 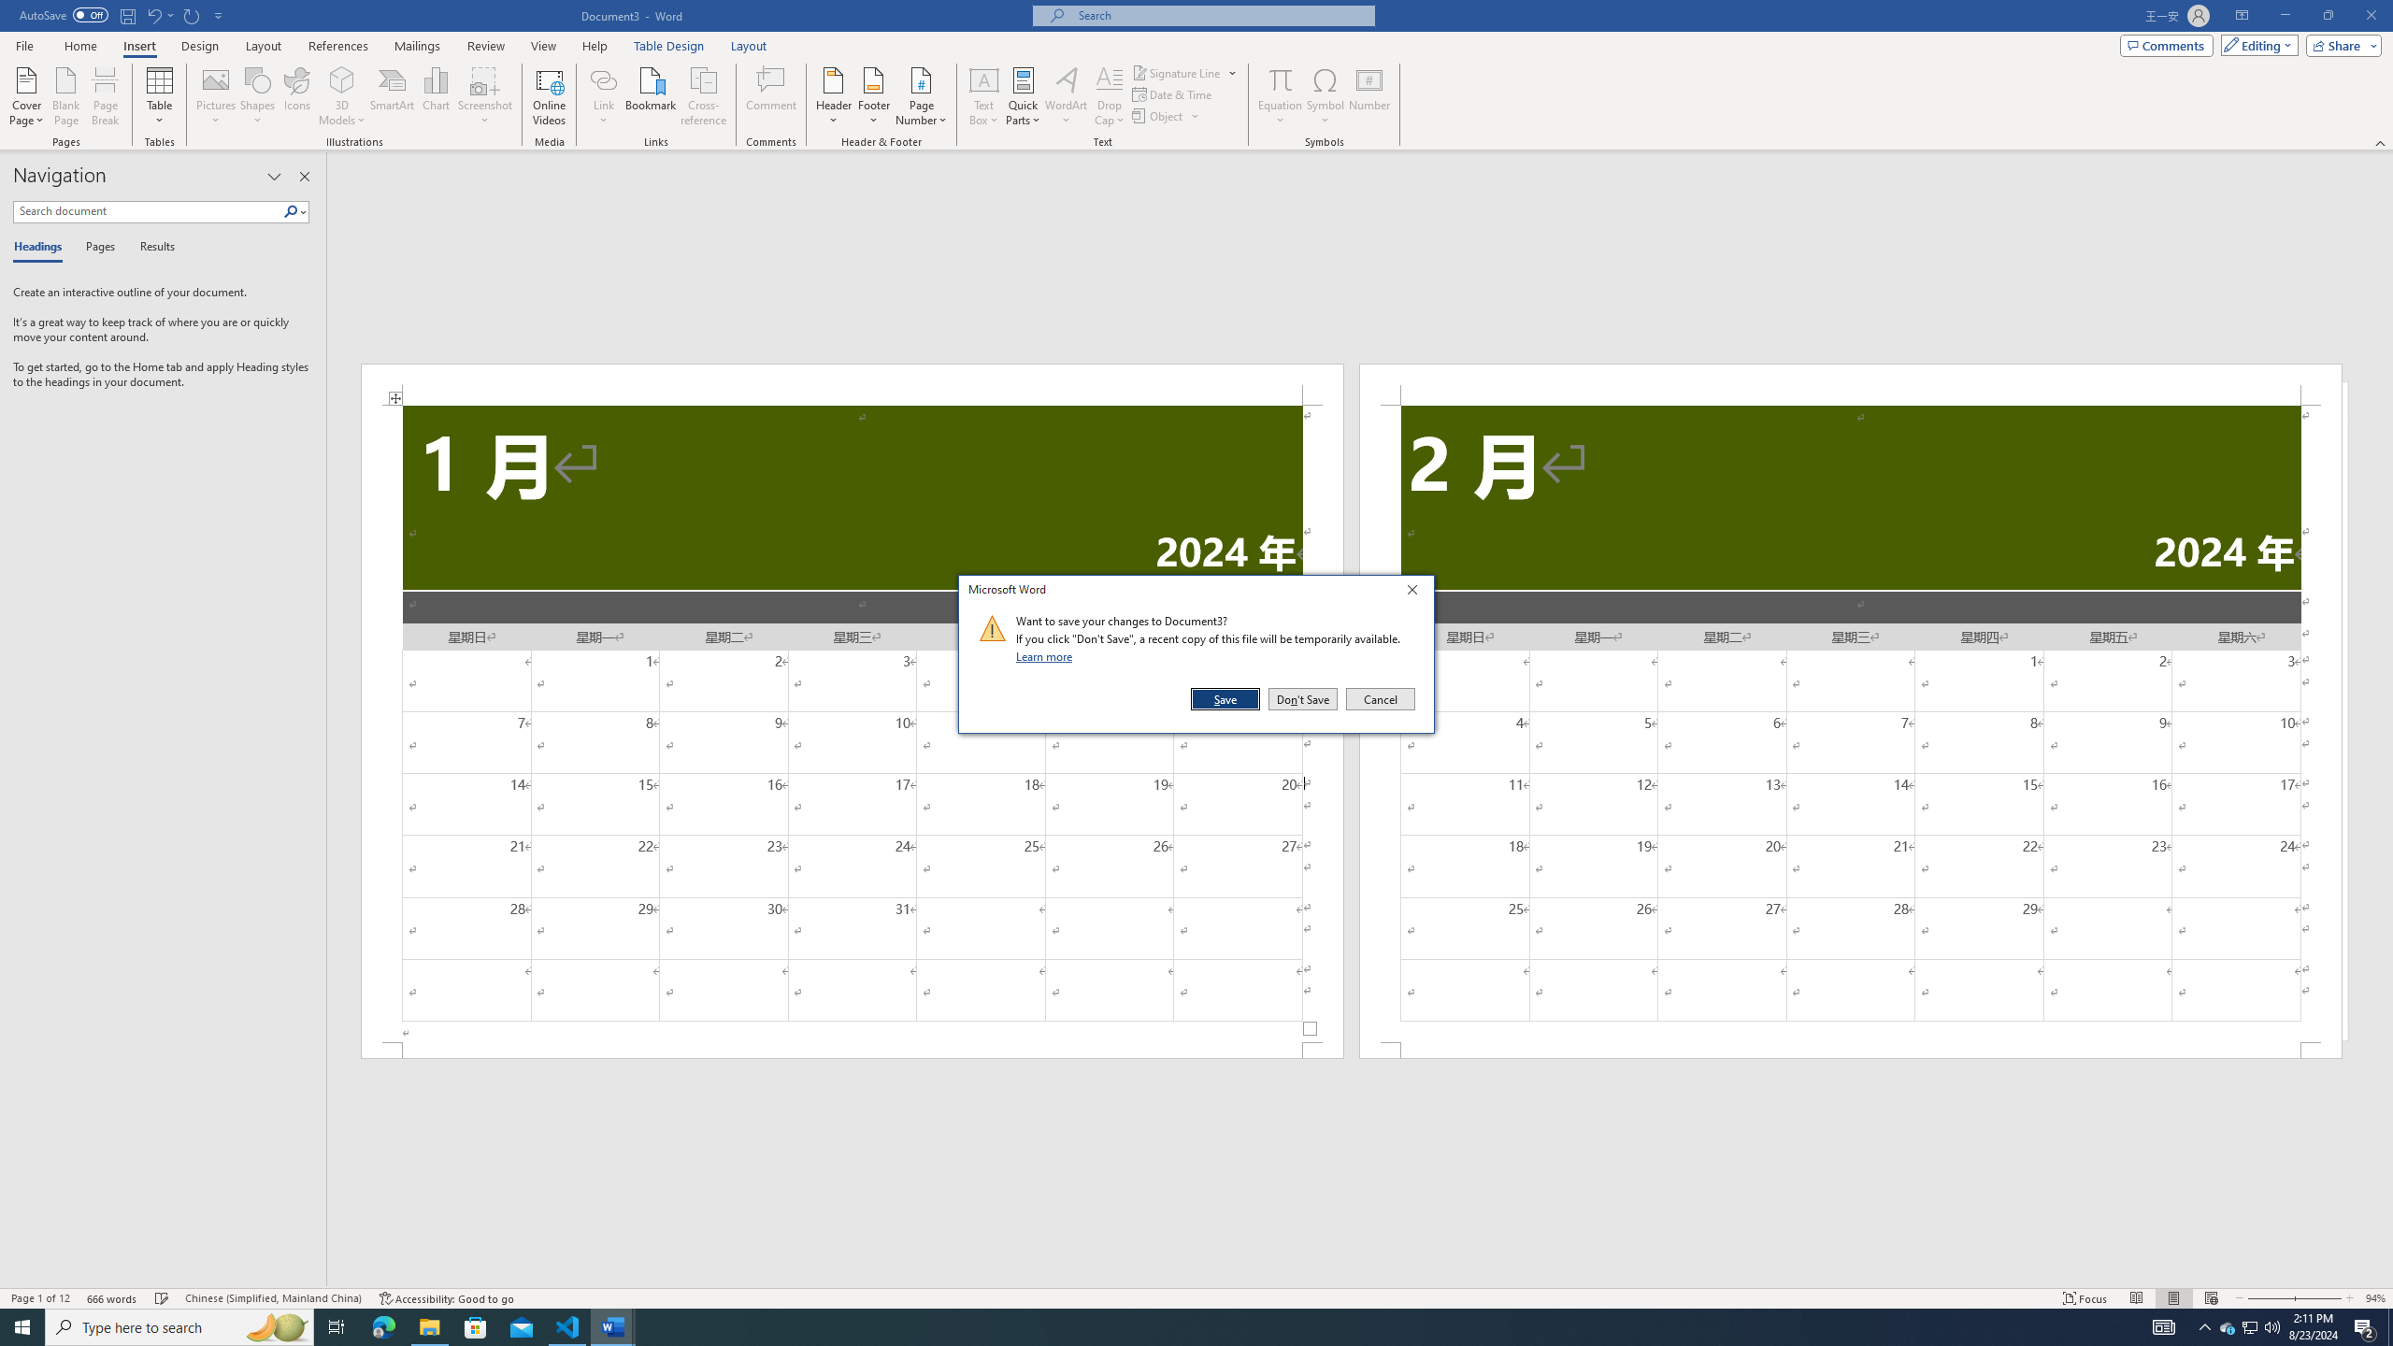 I want to click on Notification Chevron, so click(x=2204, y=1327).